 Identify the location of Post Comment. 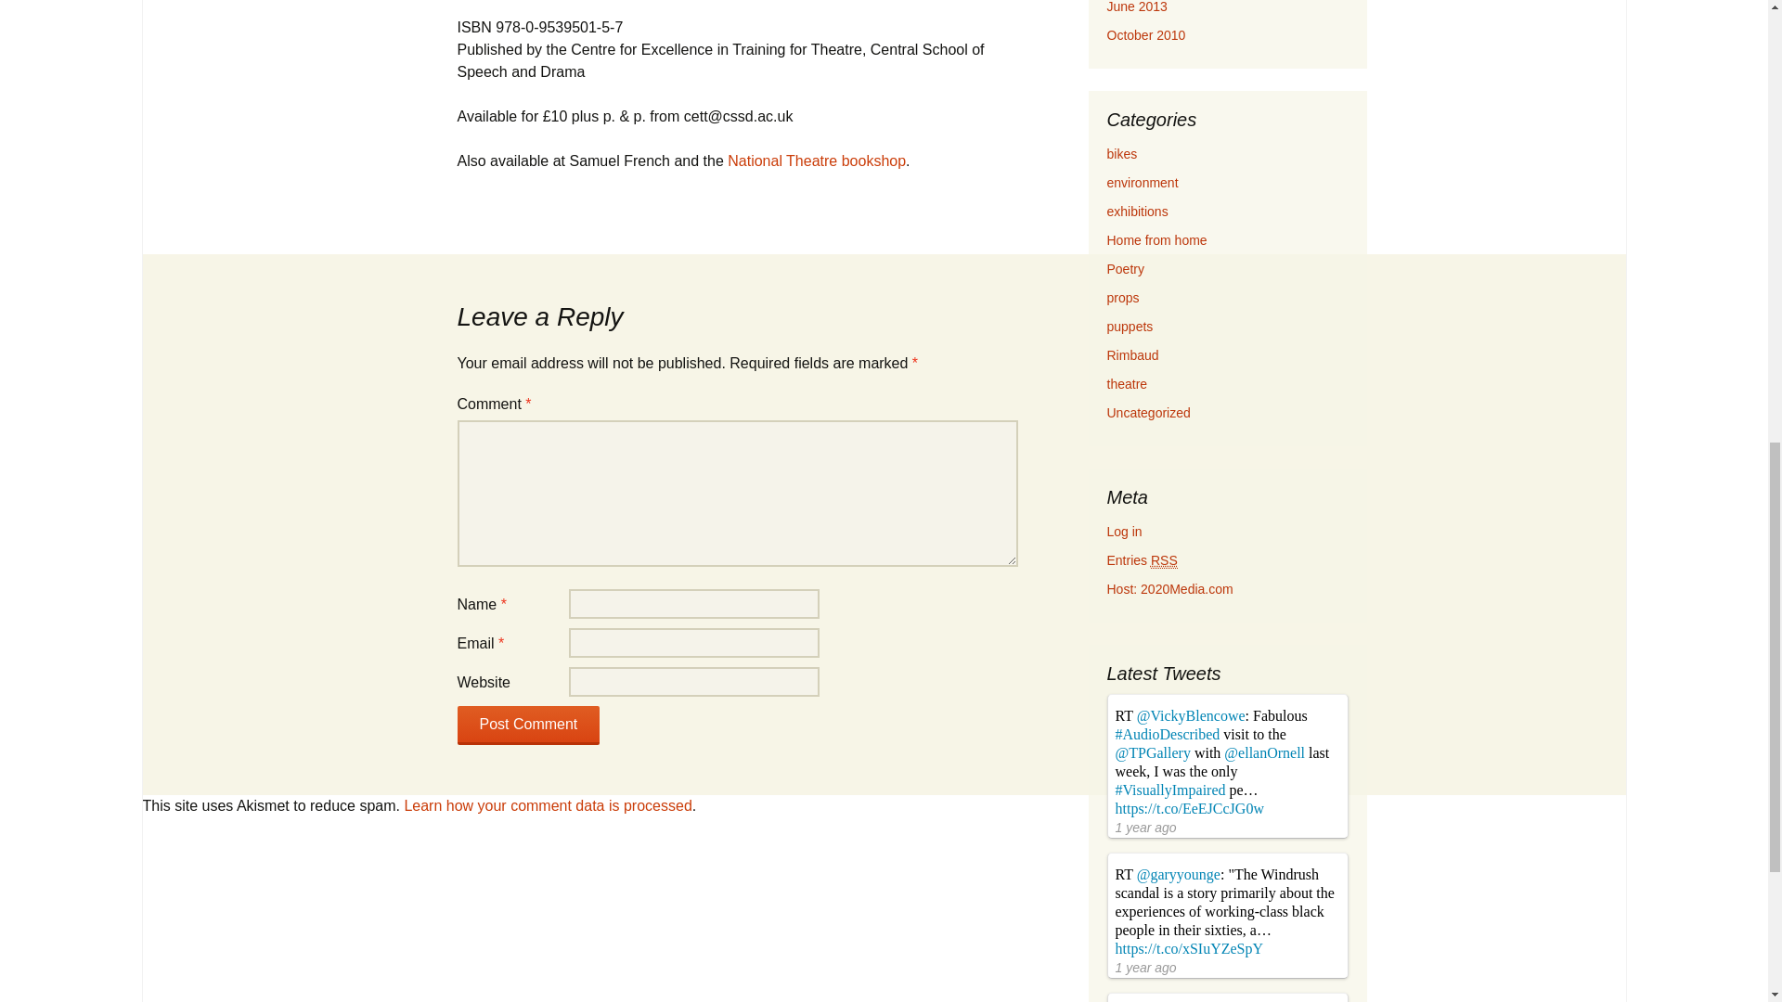
(527, 726).